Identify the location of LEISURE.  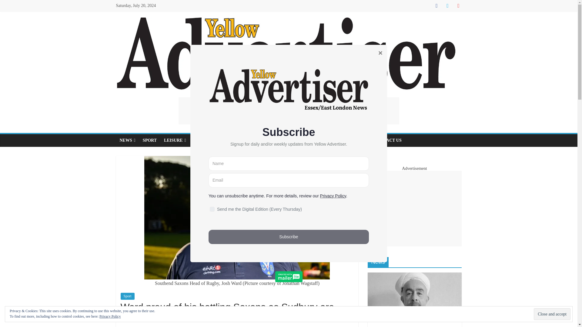
(175, 140).